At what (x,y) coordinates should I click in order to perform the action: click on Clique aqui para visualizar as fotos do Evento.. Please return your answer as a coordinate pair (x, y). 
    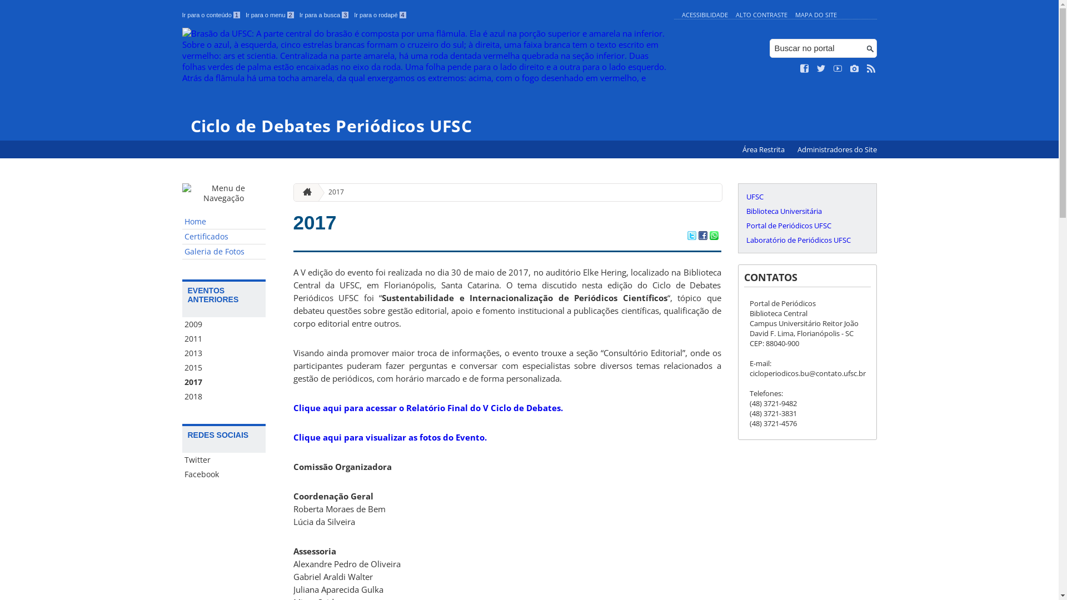
    Looking at the image, I should click on (390, 437).